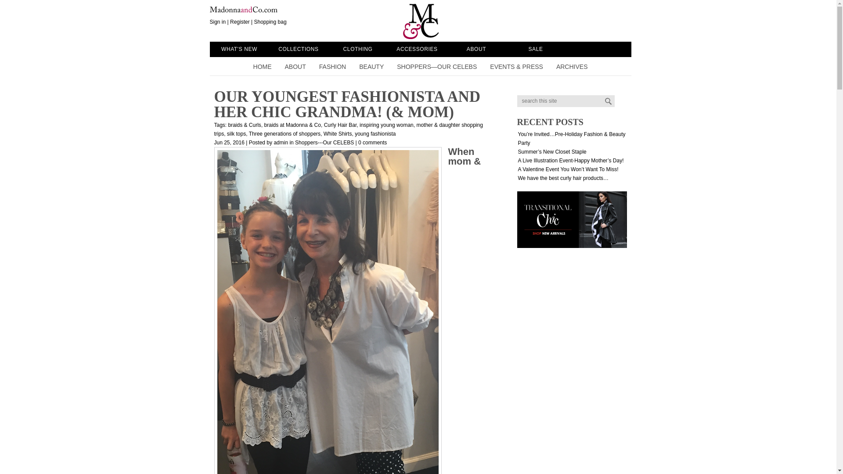 This screenshot has height=474, width=843. Describe the element at coordinates (263, 68) in the screenshot. I see `HOME` at that location.